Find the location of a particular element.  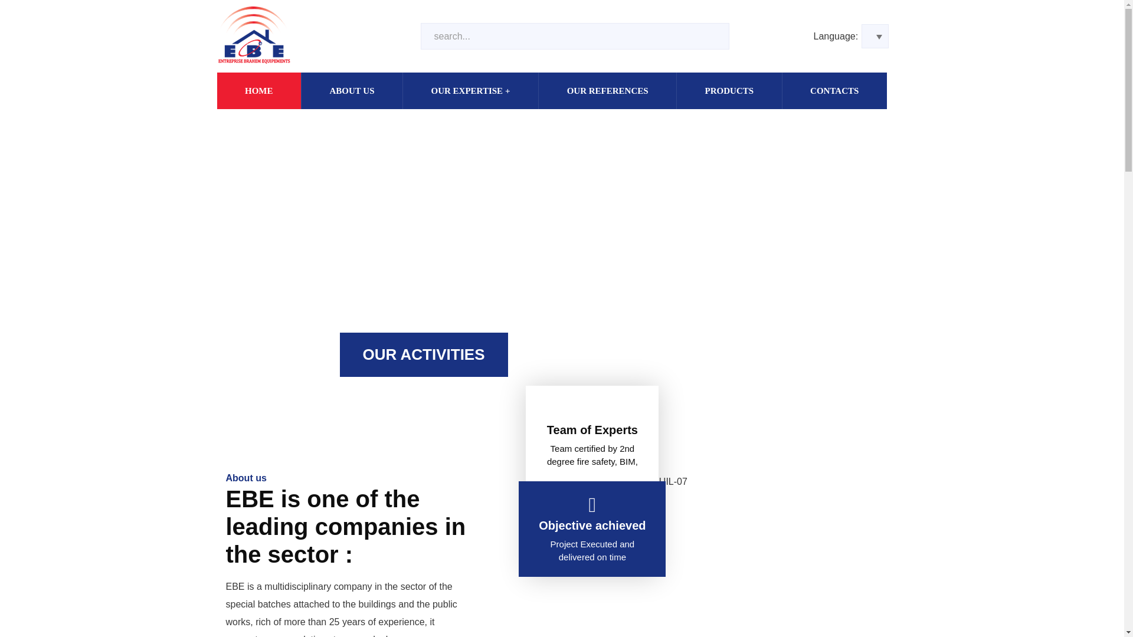

ABOUT US is located at coordinates (352, 91).